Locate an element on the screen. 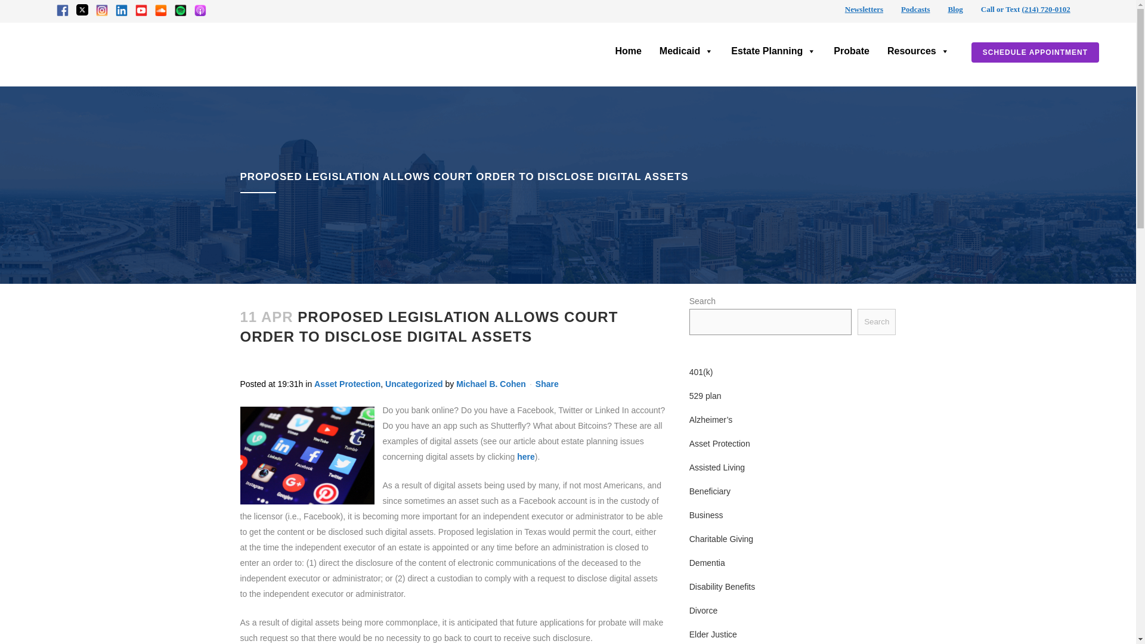 This screenshot has width=1145, height=644. Home is located at coordinates (627, 51).